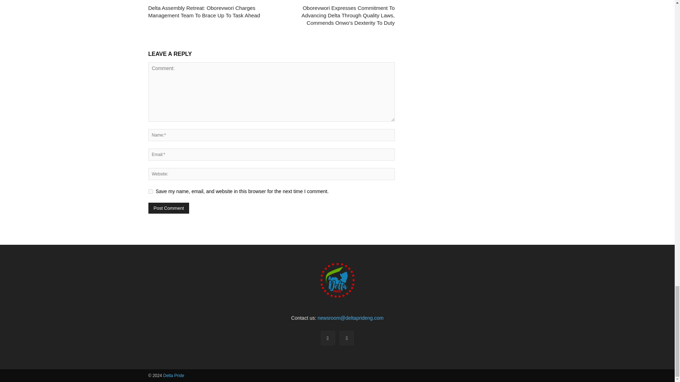 The width and height of the screenshot is (680, 382). What do you see at coordinates (150, 191) in the screenshot?
I see `yes` at bounding box center [150, 191].